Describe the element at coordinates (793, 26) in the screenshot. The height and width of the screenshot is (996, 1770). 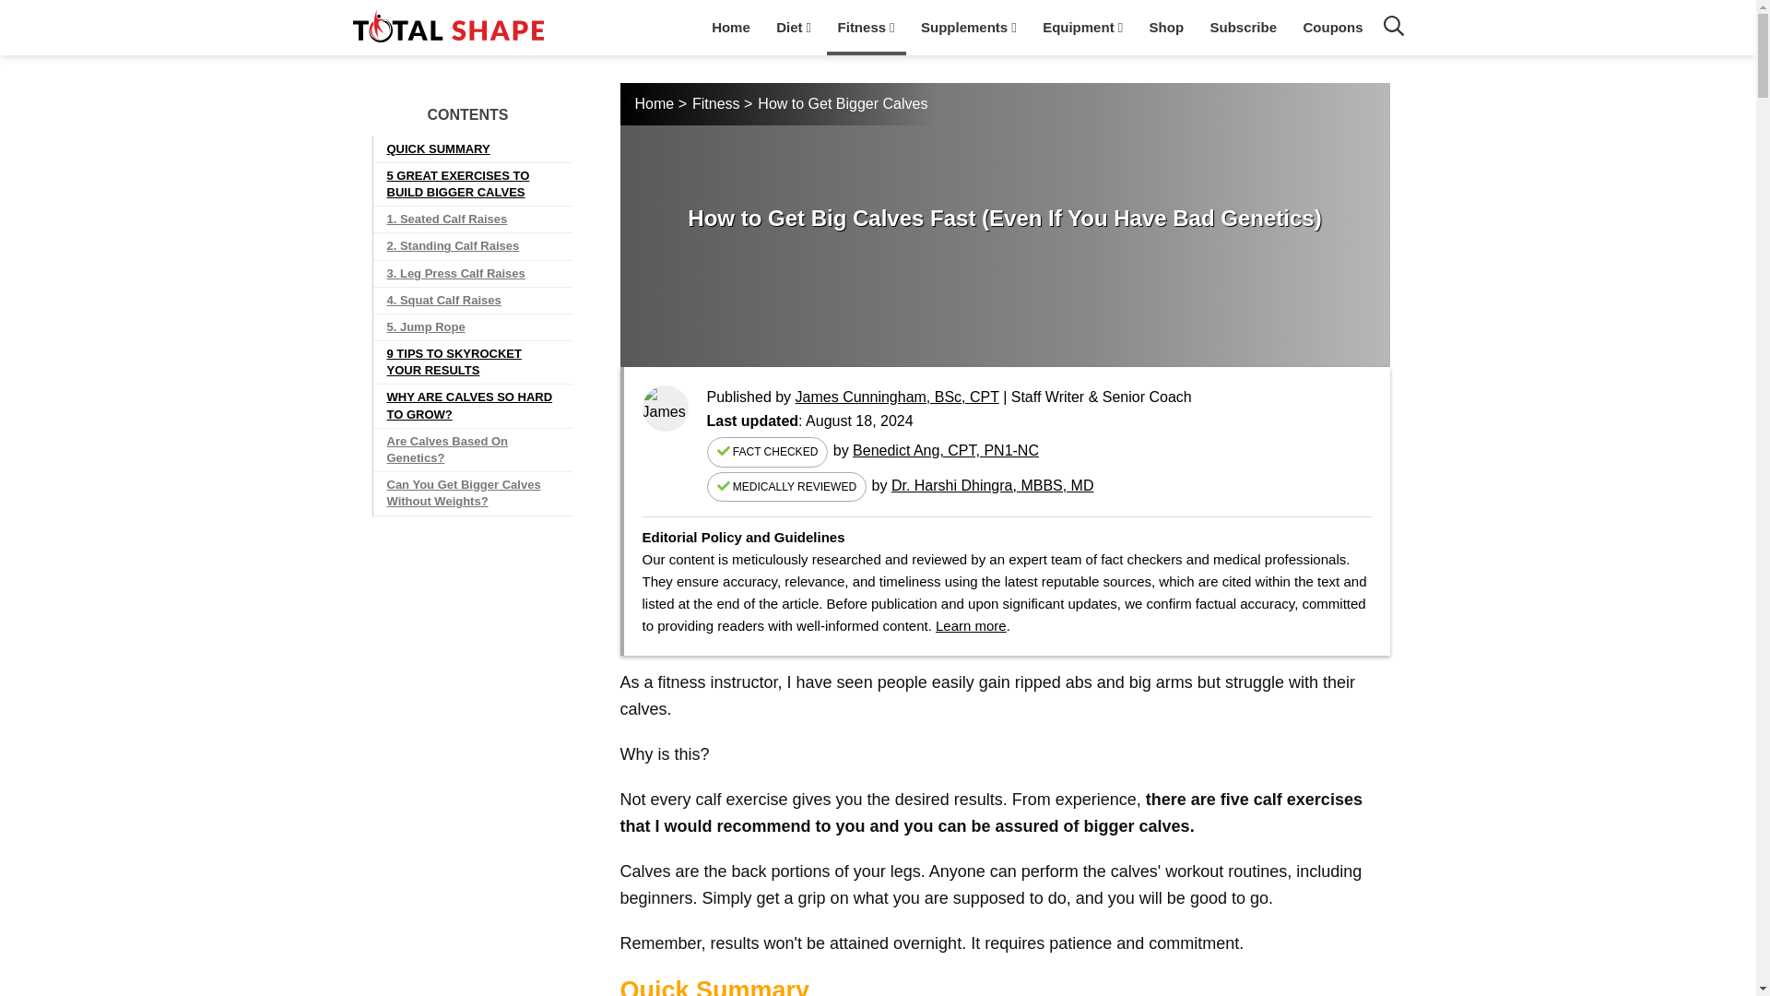
I see `Diet` at that location.